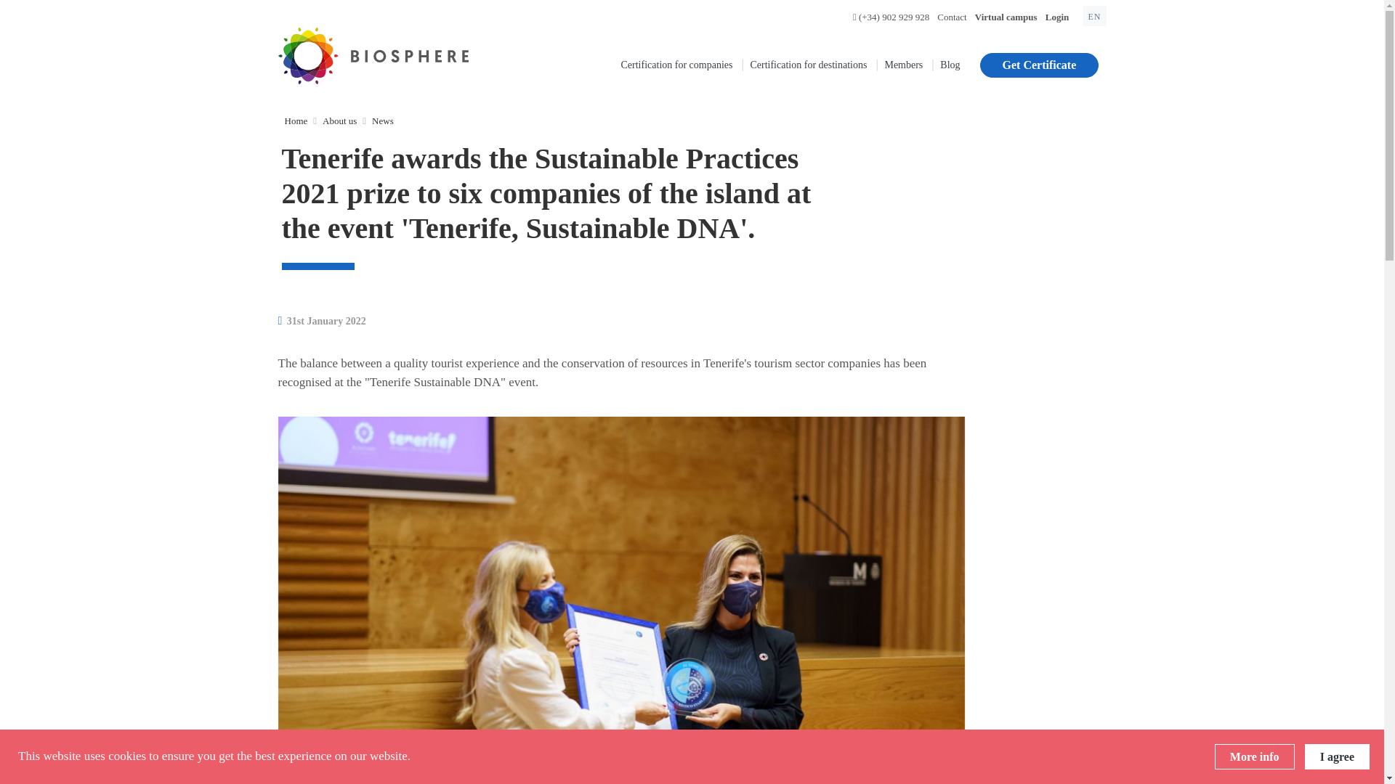 This screenshot has width=1395, height=784. I want to click on Certification for destinations, so click(808, 64).